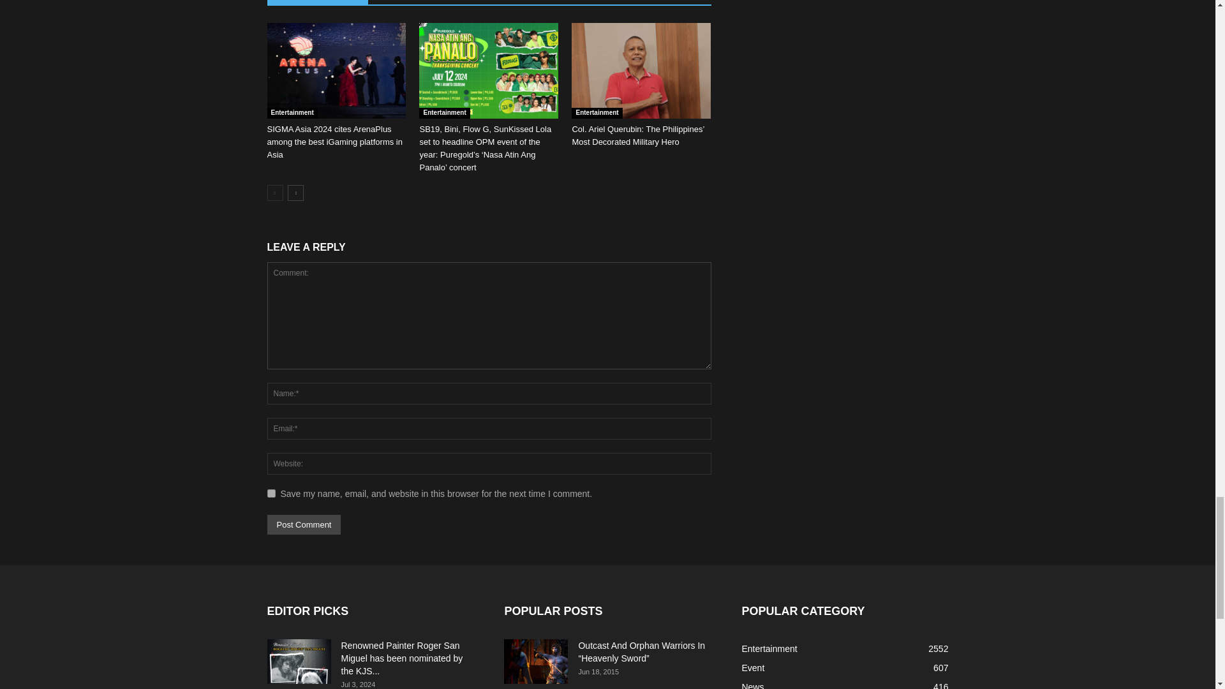 The height and width of the screenshot is (689, 1225). Describe the element at coordinates (271, 493) in the screenshot. I see `yes` at that location.